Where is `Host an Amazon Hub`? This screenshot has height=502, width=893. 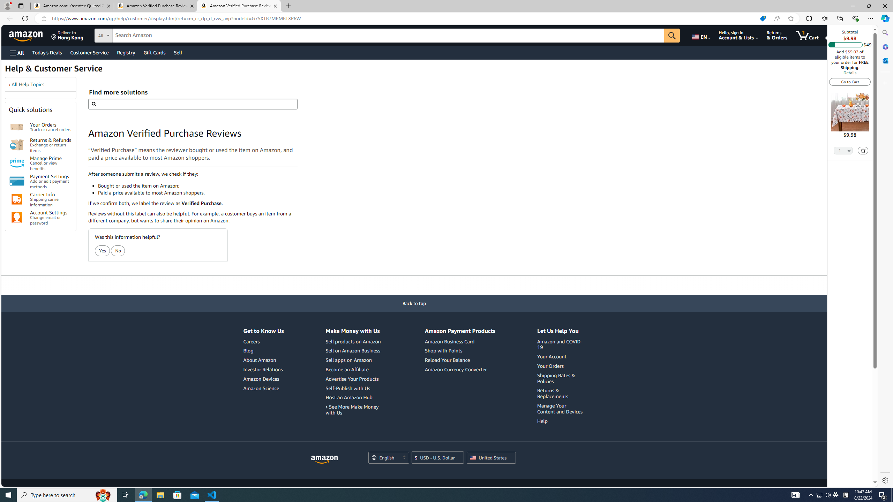 Host an Amazon Hub is located at coordinates (348, 397).